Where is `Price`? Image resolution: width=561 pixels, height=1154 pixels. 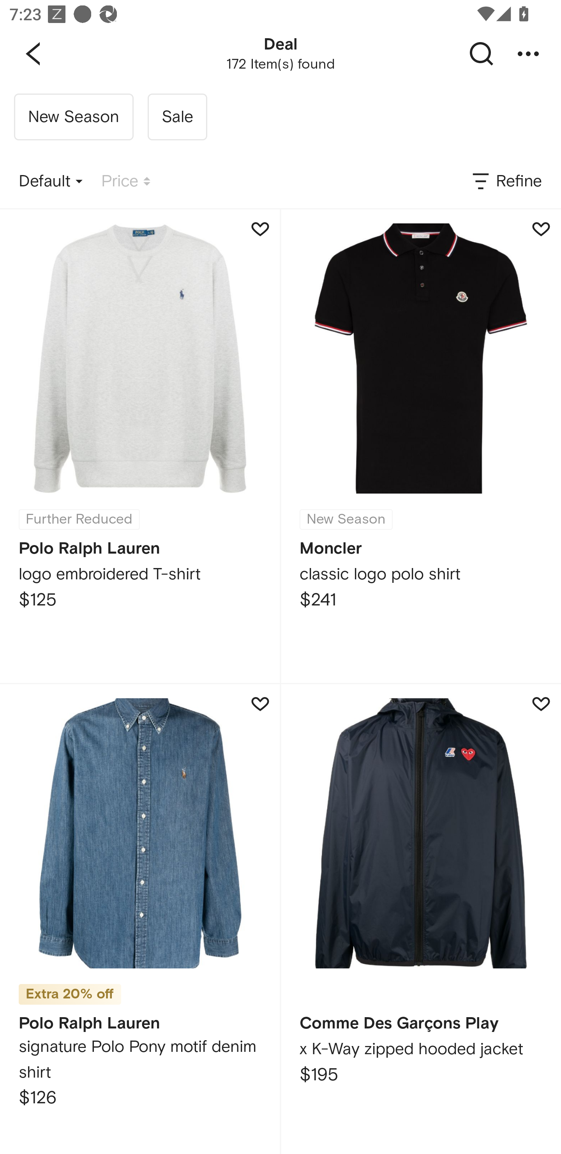 Price is located at coordinates (126, 182).